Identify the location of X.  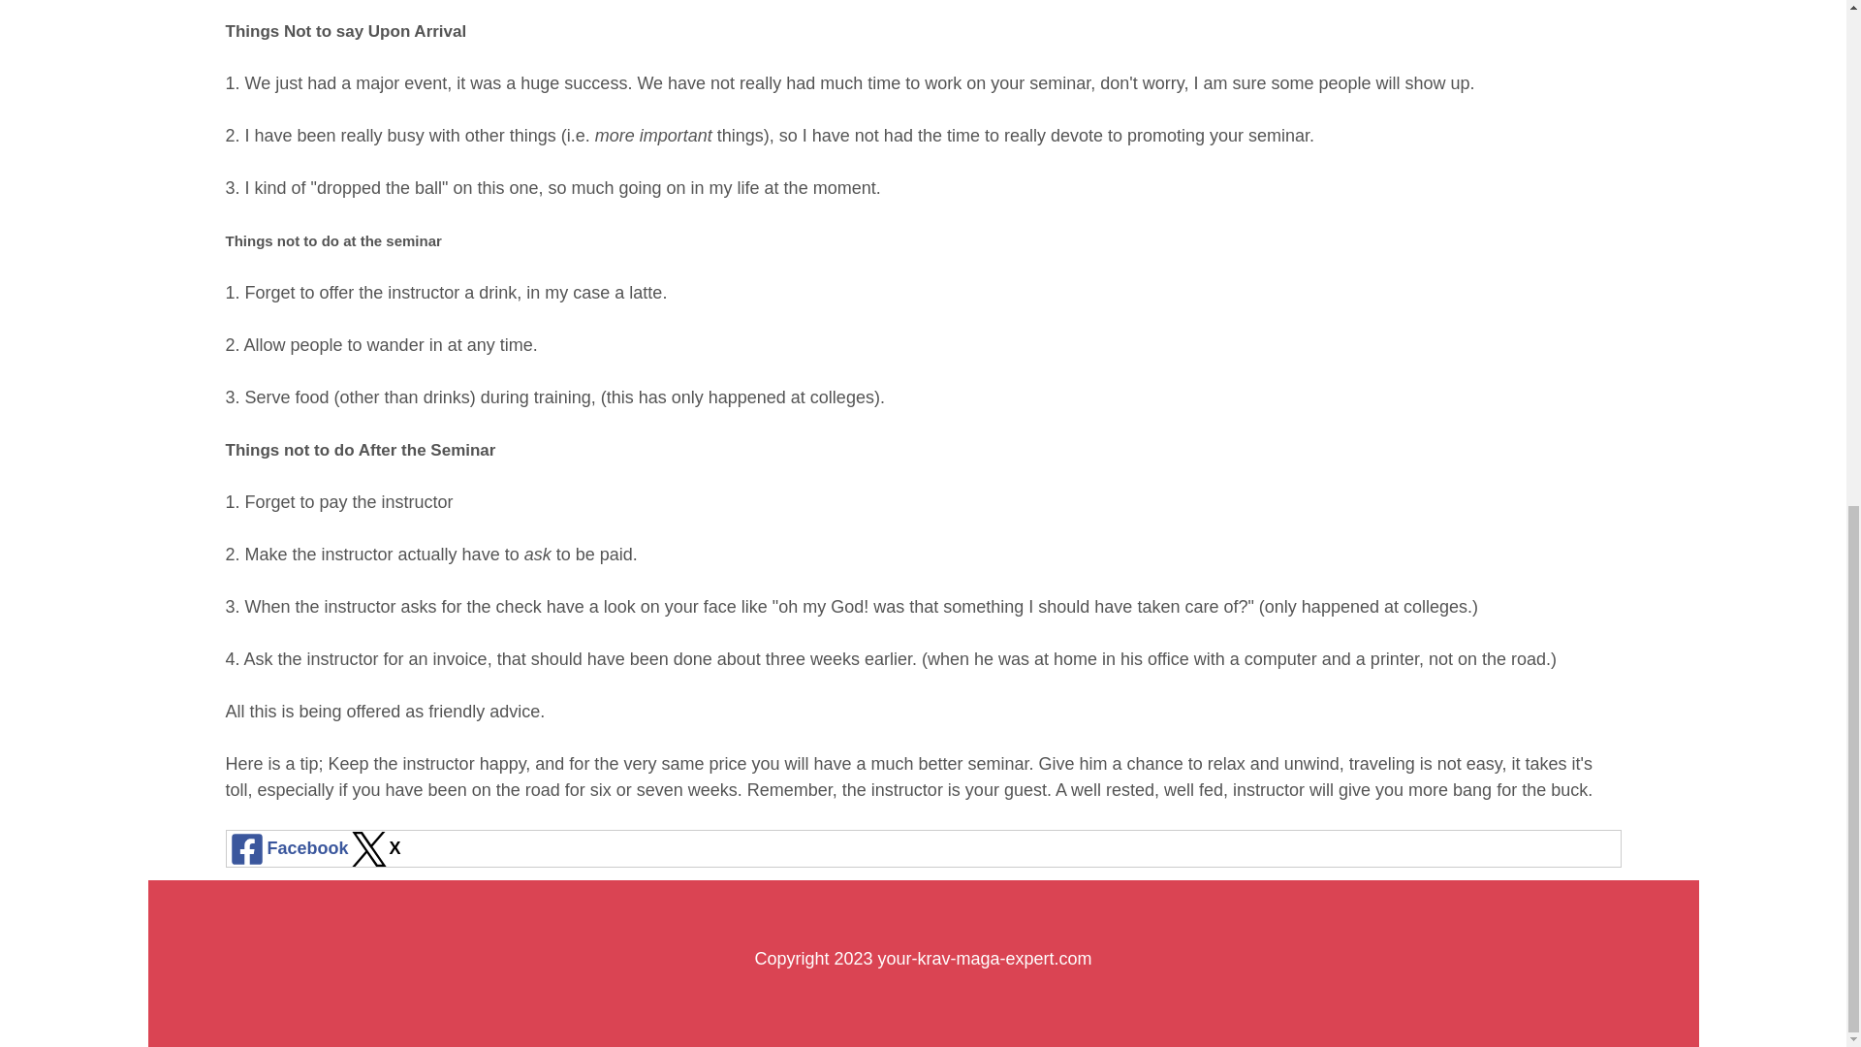
(375, 849).